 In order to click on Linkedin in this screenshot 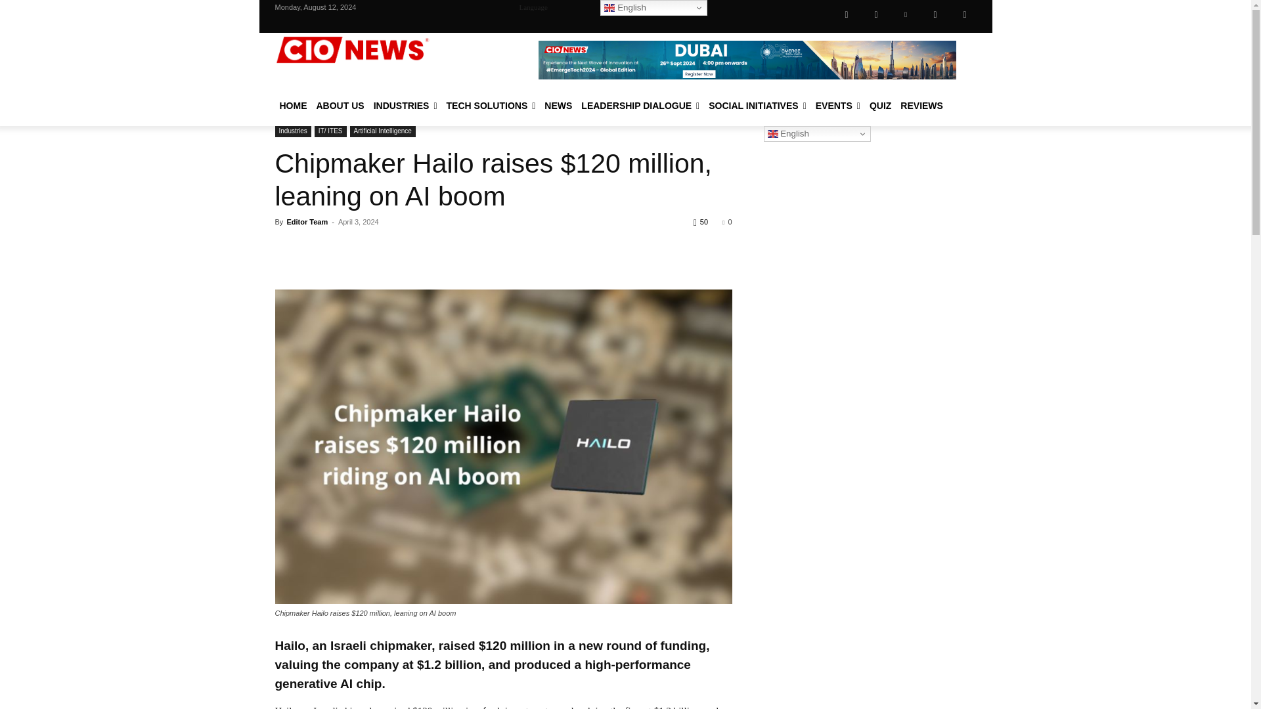, I will do `click(905, 14)`.